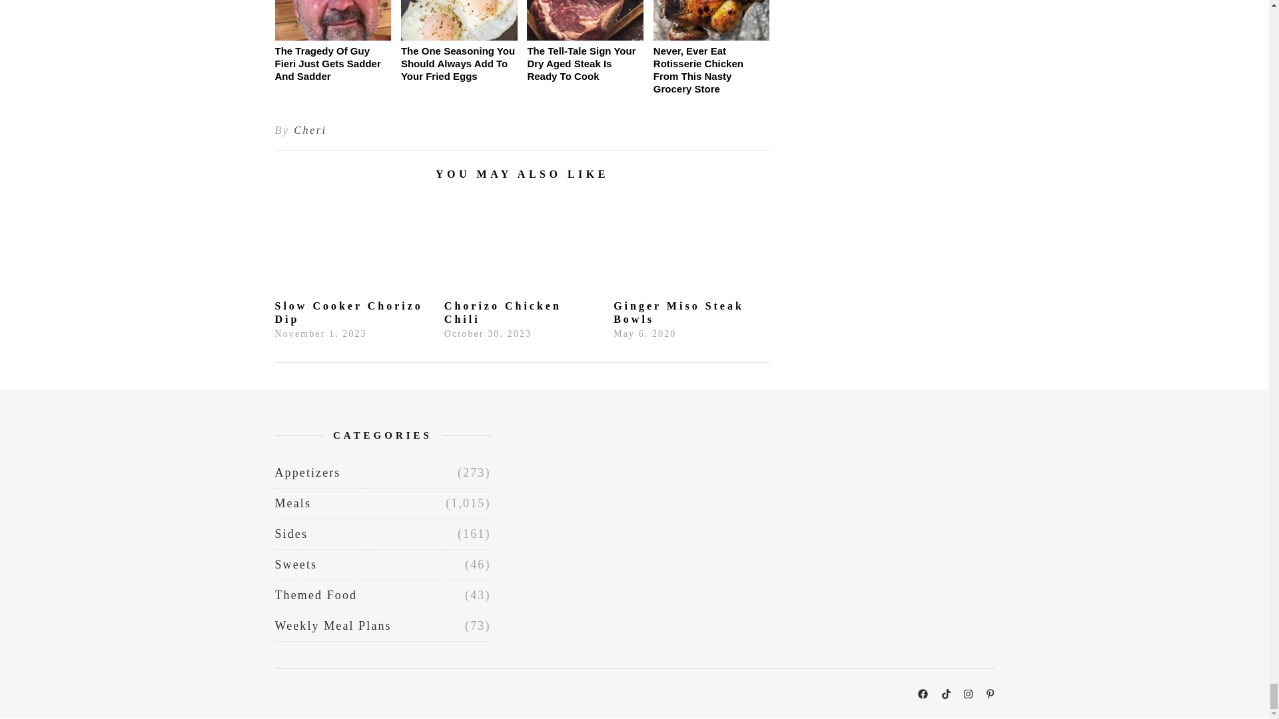  I want to click on Posts by Cheri, so click(310, 130).